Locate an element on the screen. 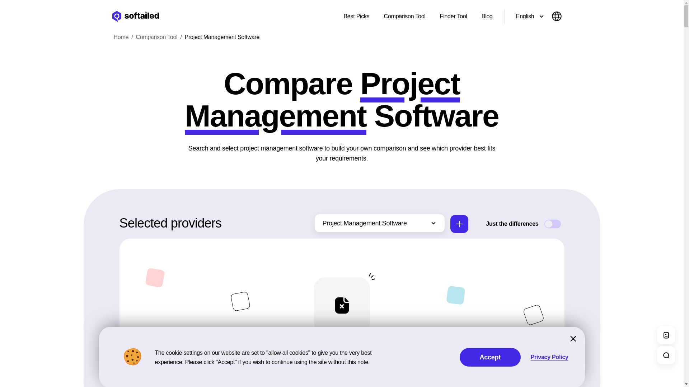  English is located at coordinates (534, 16).